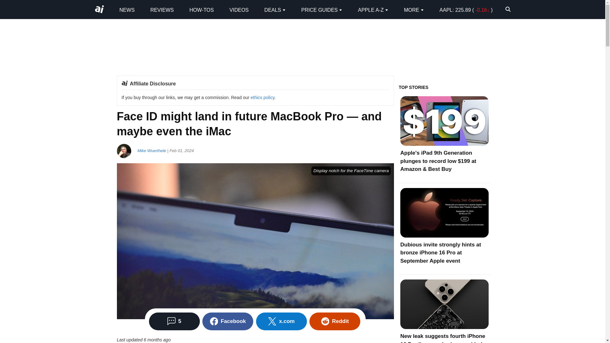  What do you see at coordinates (239, 10) in the screenshot?
I see `Videos` at bounding box center [239, 10].